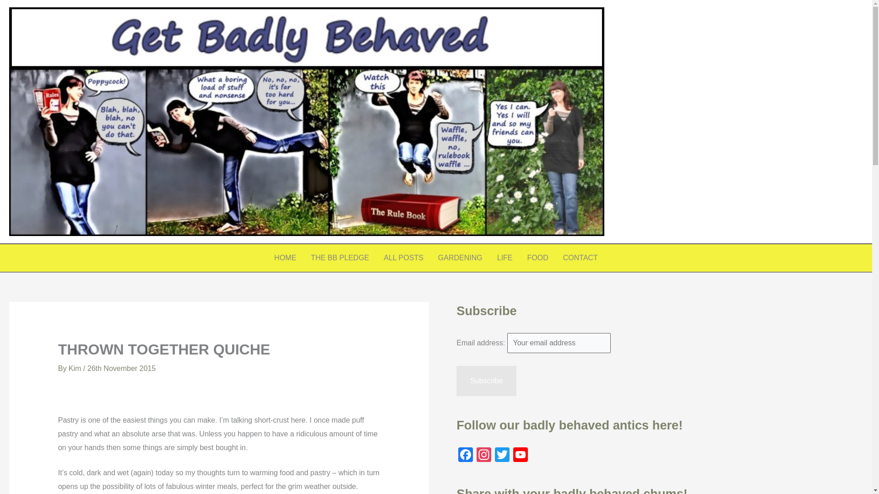 This screenshot has width=879, height=494. What do you see at coordinates (521, 456) in the screenshot?
I see `YouTube Channel` at bounding box center [521, 456].